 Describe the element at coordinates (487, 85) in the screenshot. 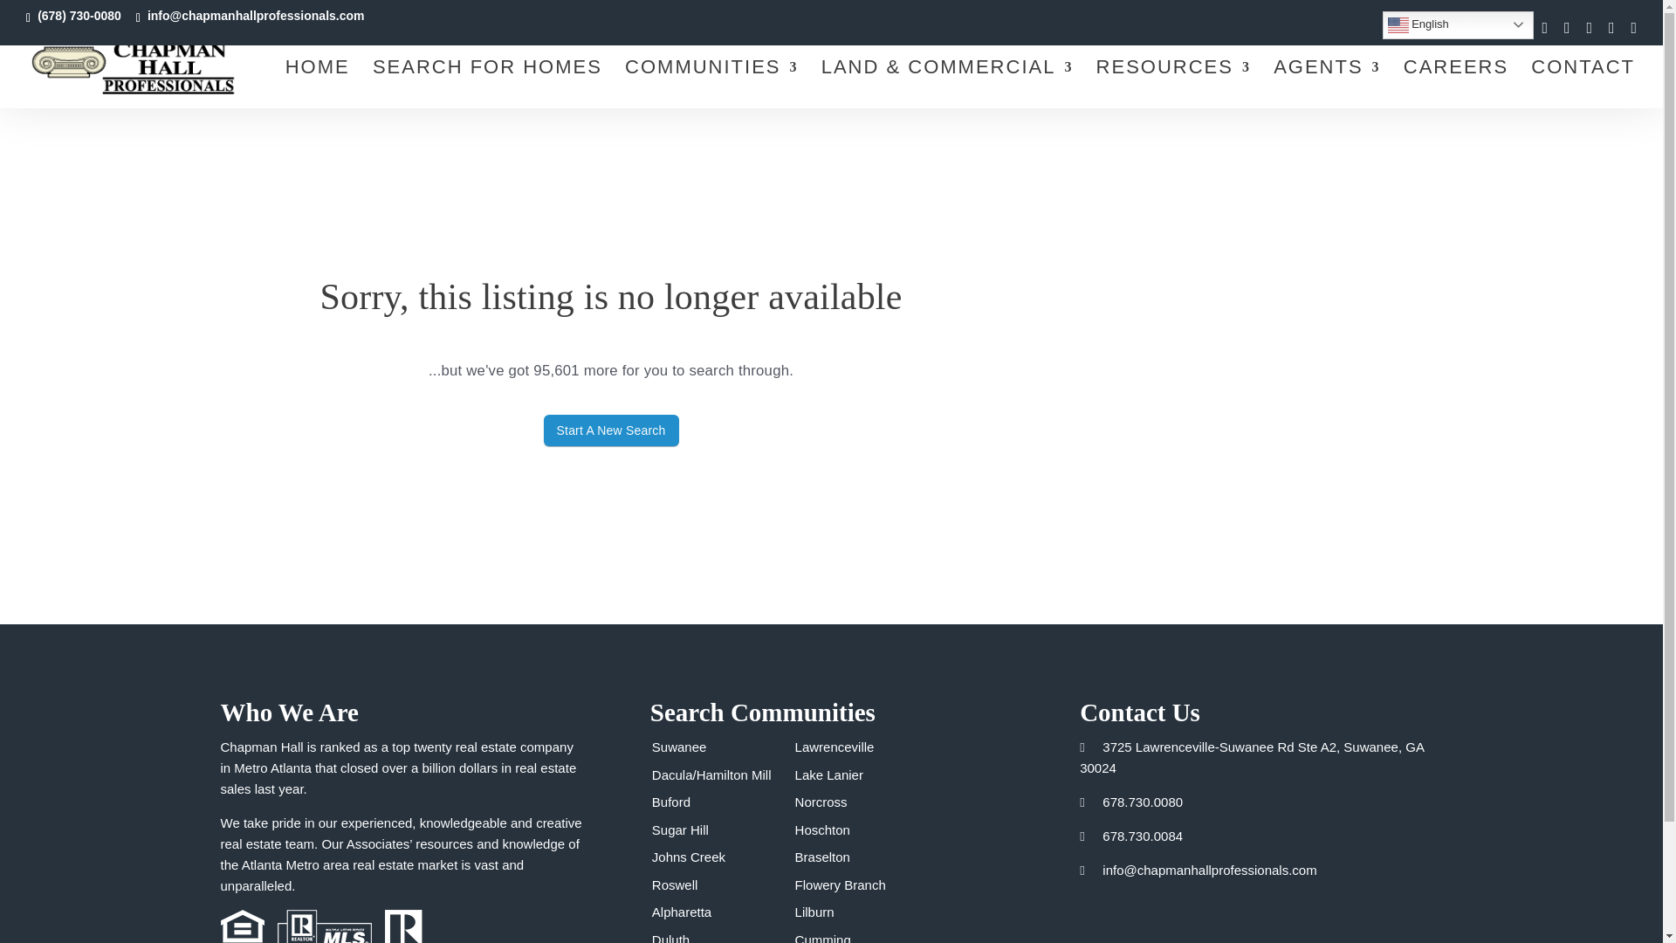

I see `SEARCH FOR HOMES` at that location.